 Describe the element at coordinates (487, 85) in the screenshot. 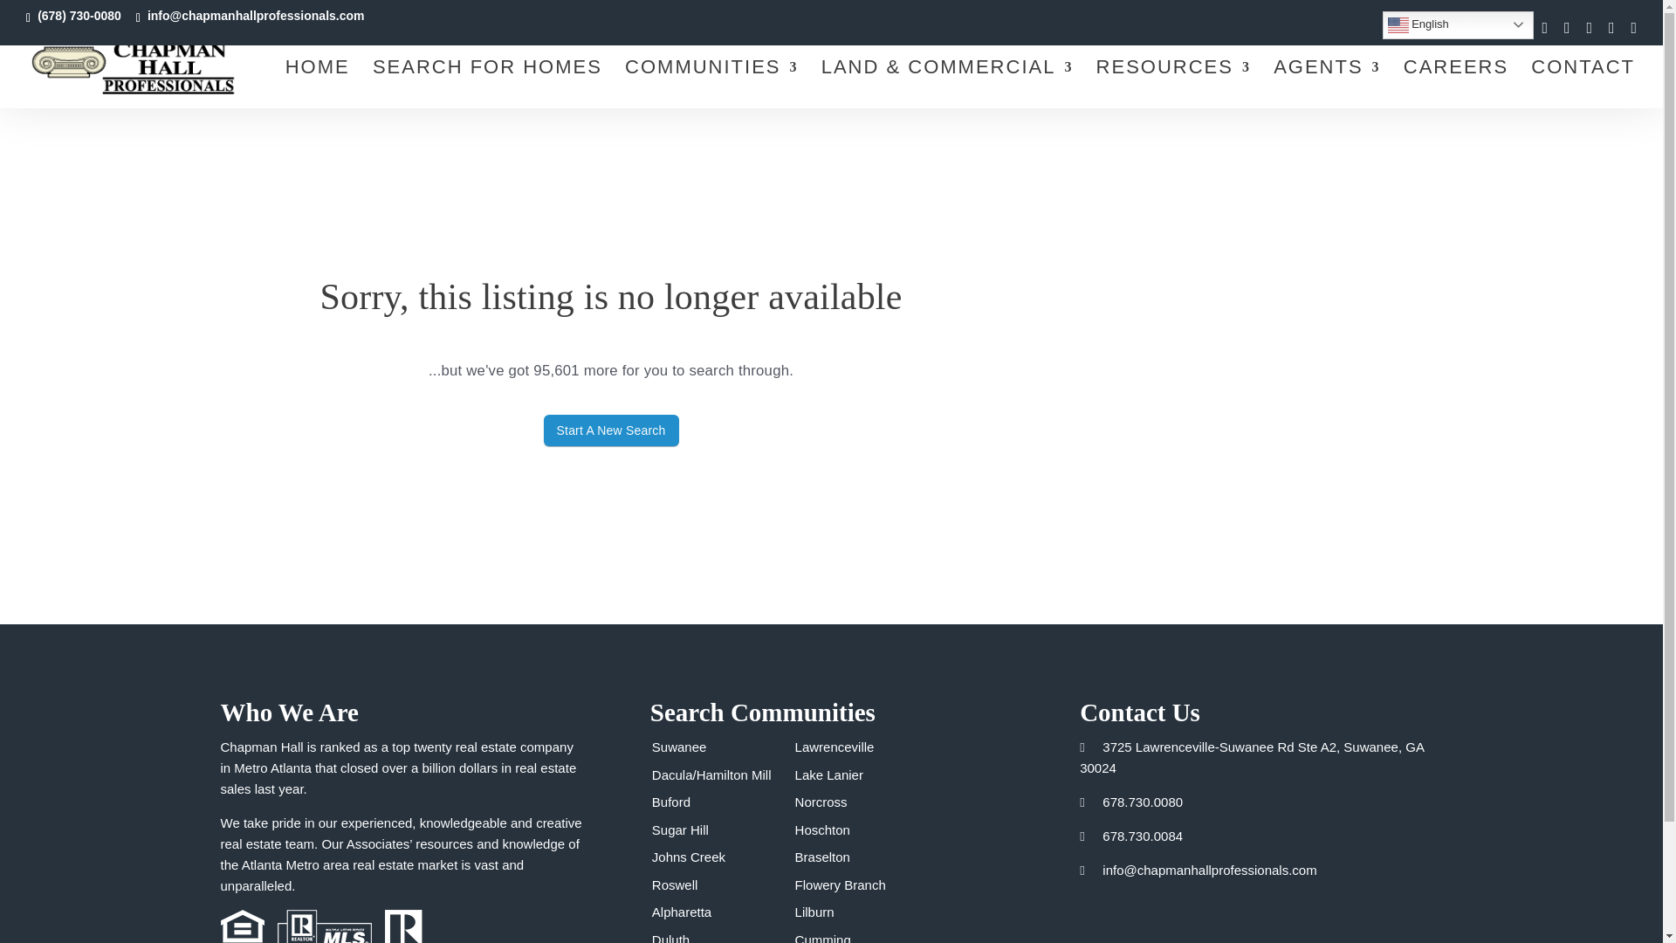

I see `SEARCH FOR HOMES` at that location.